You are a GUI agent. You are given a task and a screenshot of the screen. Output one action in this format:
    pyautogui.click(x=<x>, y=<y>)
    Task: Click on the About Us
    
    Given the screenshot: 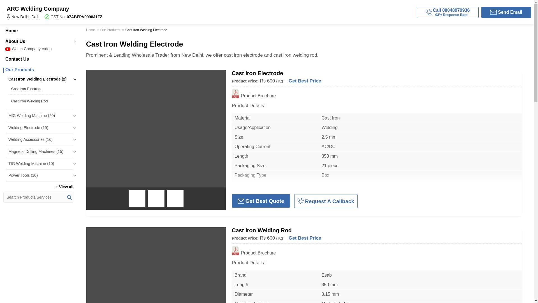 What is the action you would take?
    pyautogui.click(x=38, y=70)
    